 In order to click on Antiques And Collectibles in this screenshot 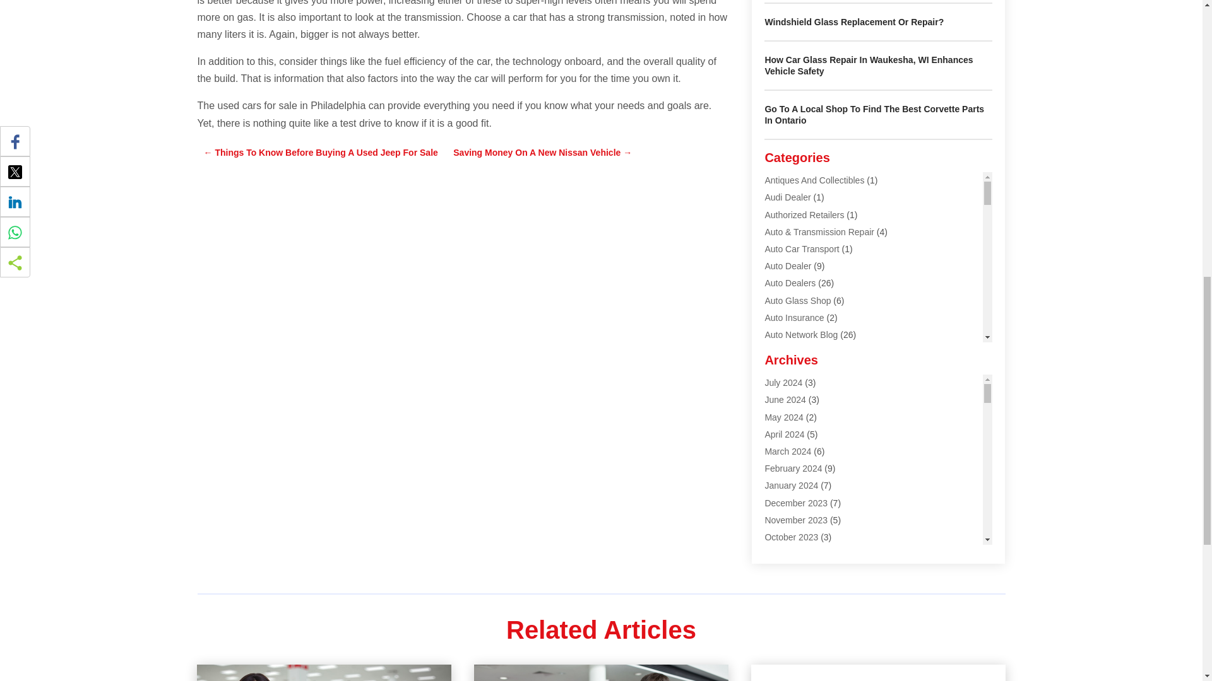, I will do `click(814, 180)`.